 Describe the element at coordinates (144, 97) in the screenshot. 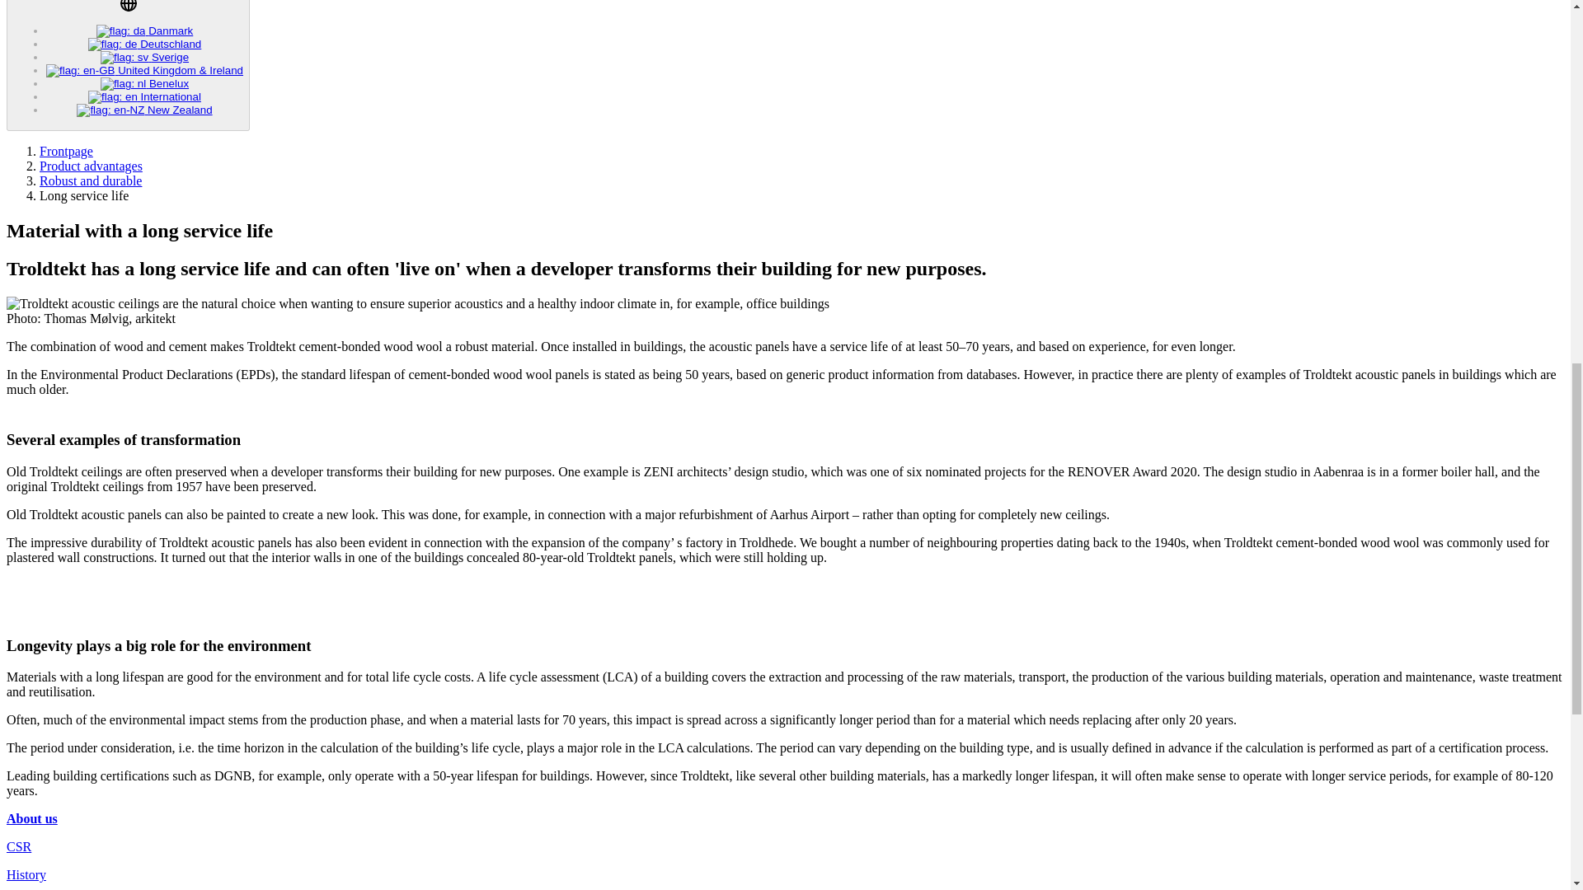

I see `International` at that location.